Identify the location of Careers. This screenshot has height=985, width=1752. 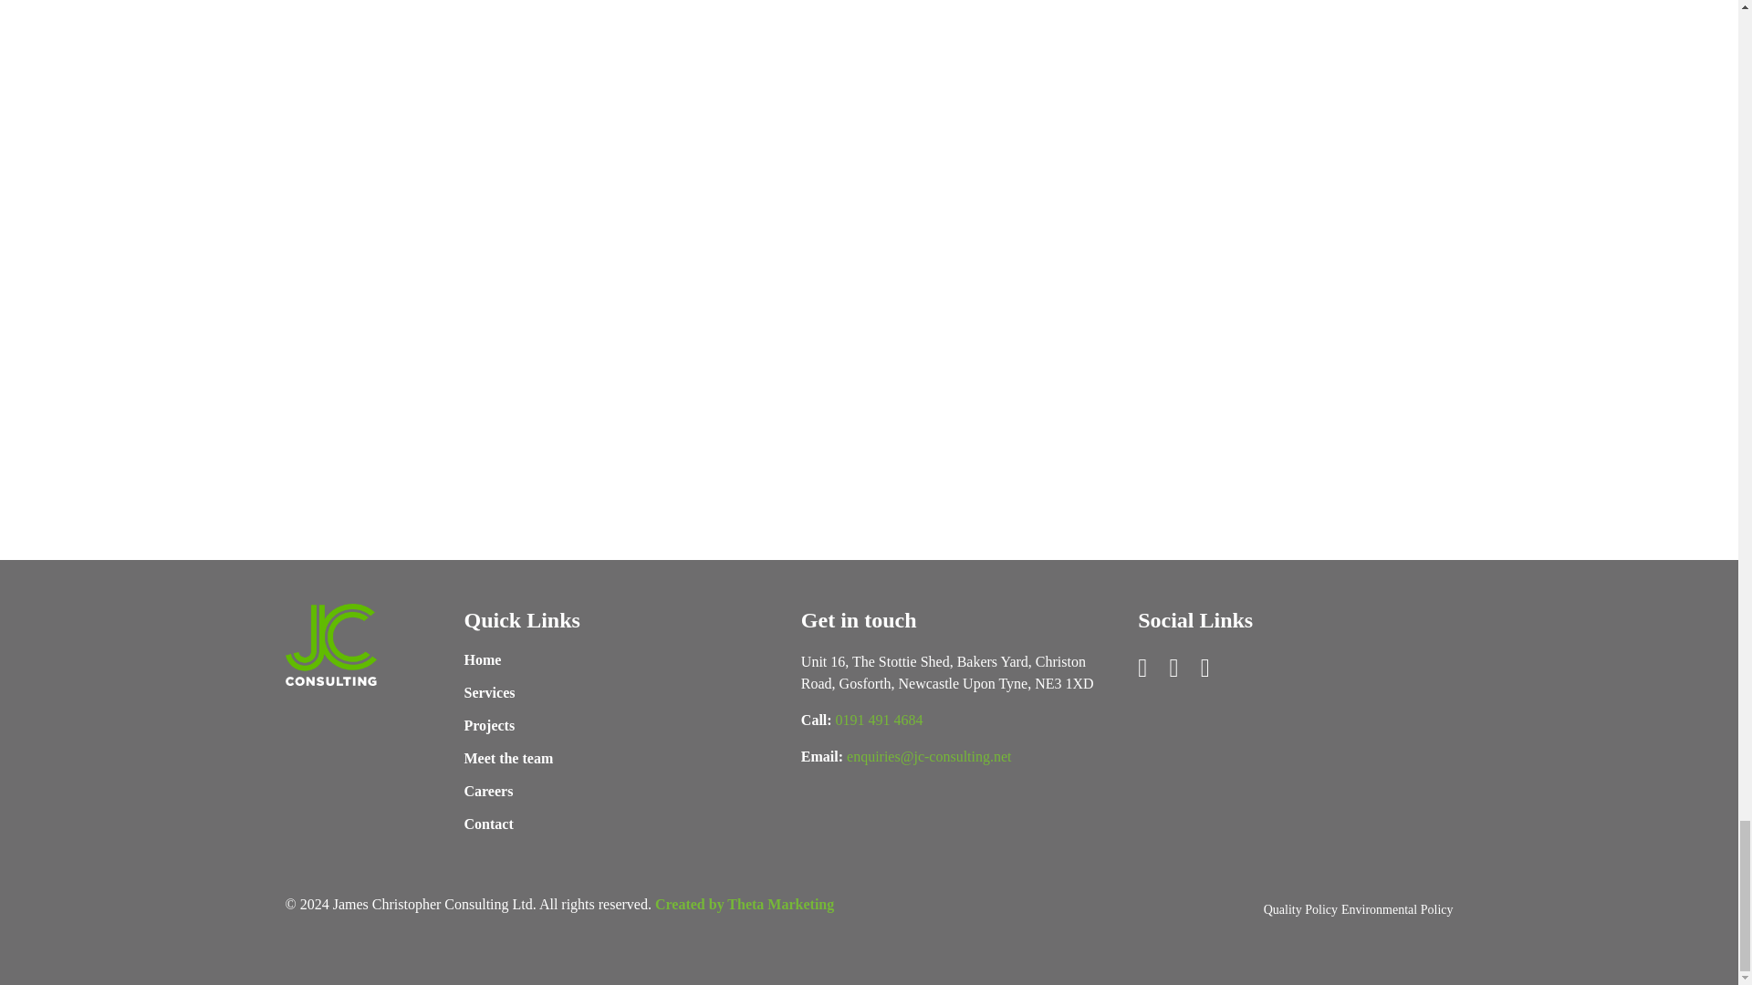
(488, 792).